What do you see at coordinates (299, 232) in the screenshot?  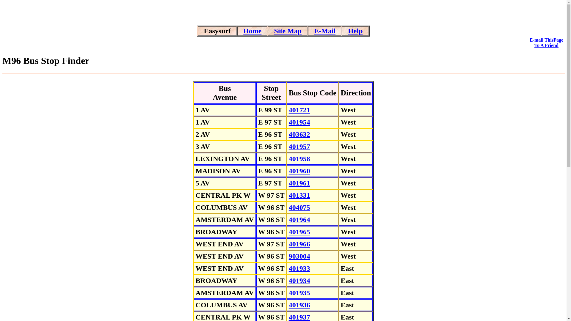 I see `401965` at bounding box center [299, 232].